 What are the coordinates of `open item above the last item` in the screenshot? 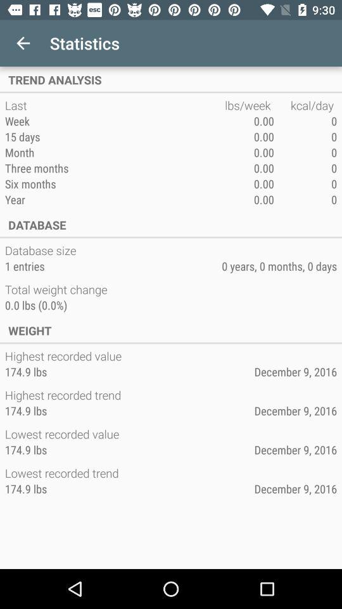 It's located at (171, 80).